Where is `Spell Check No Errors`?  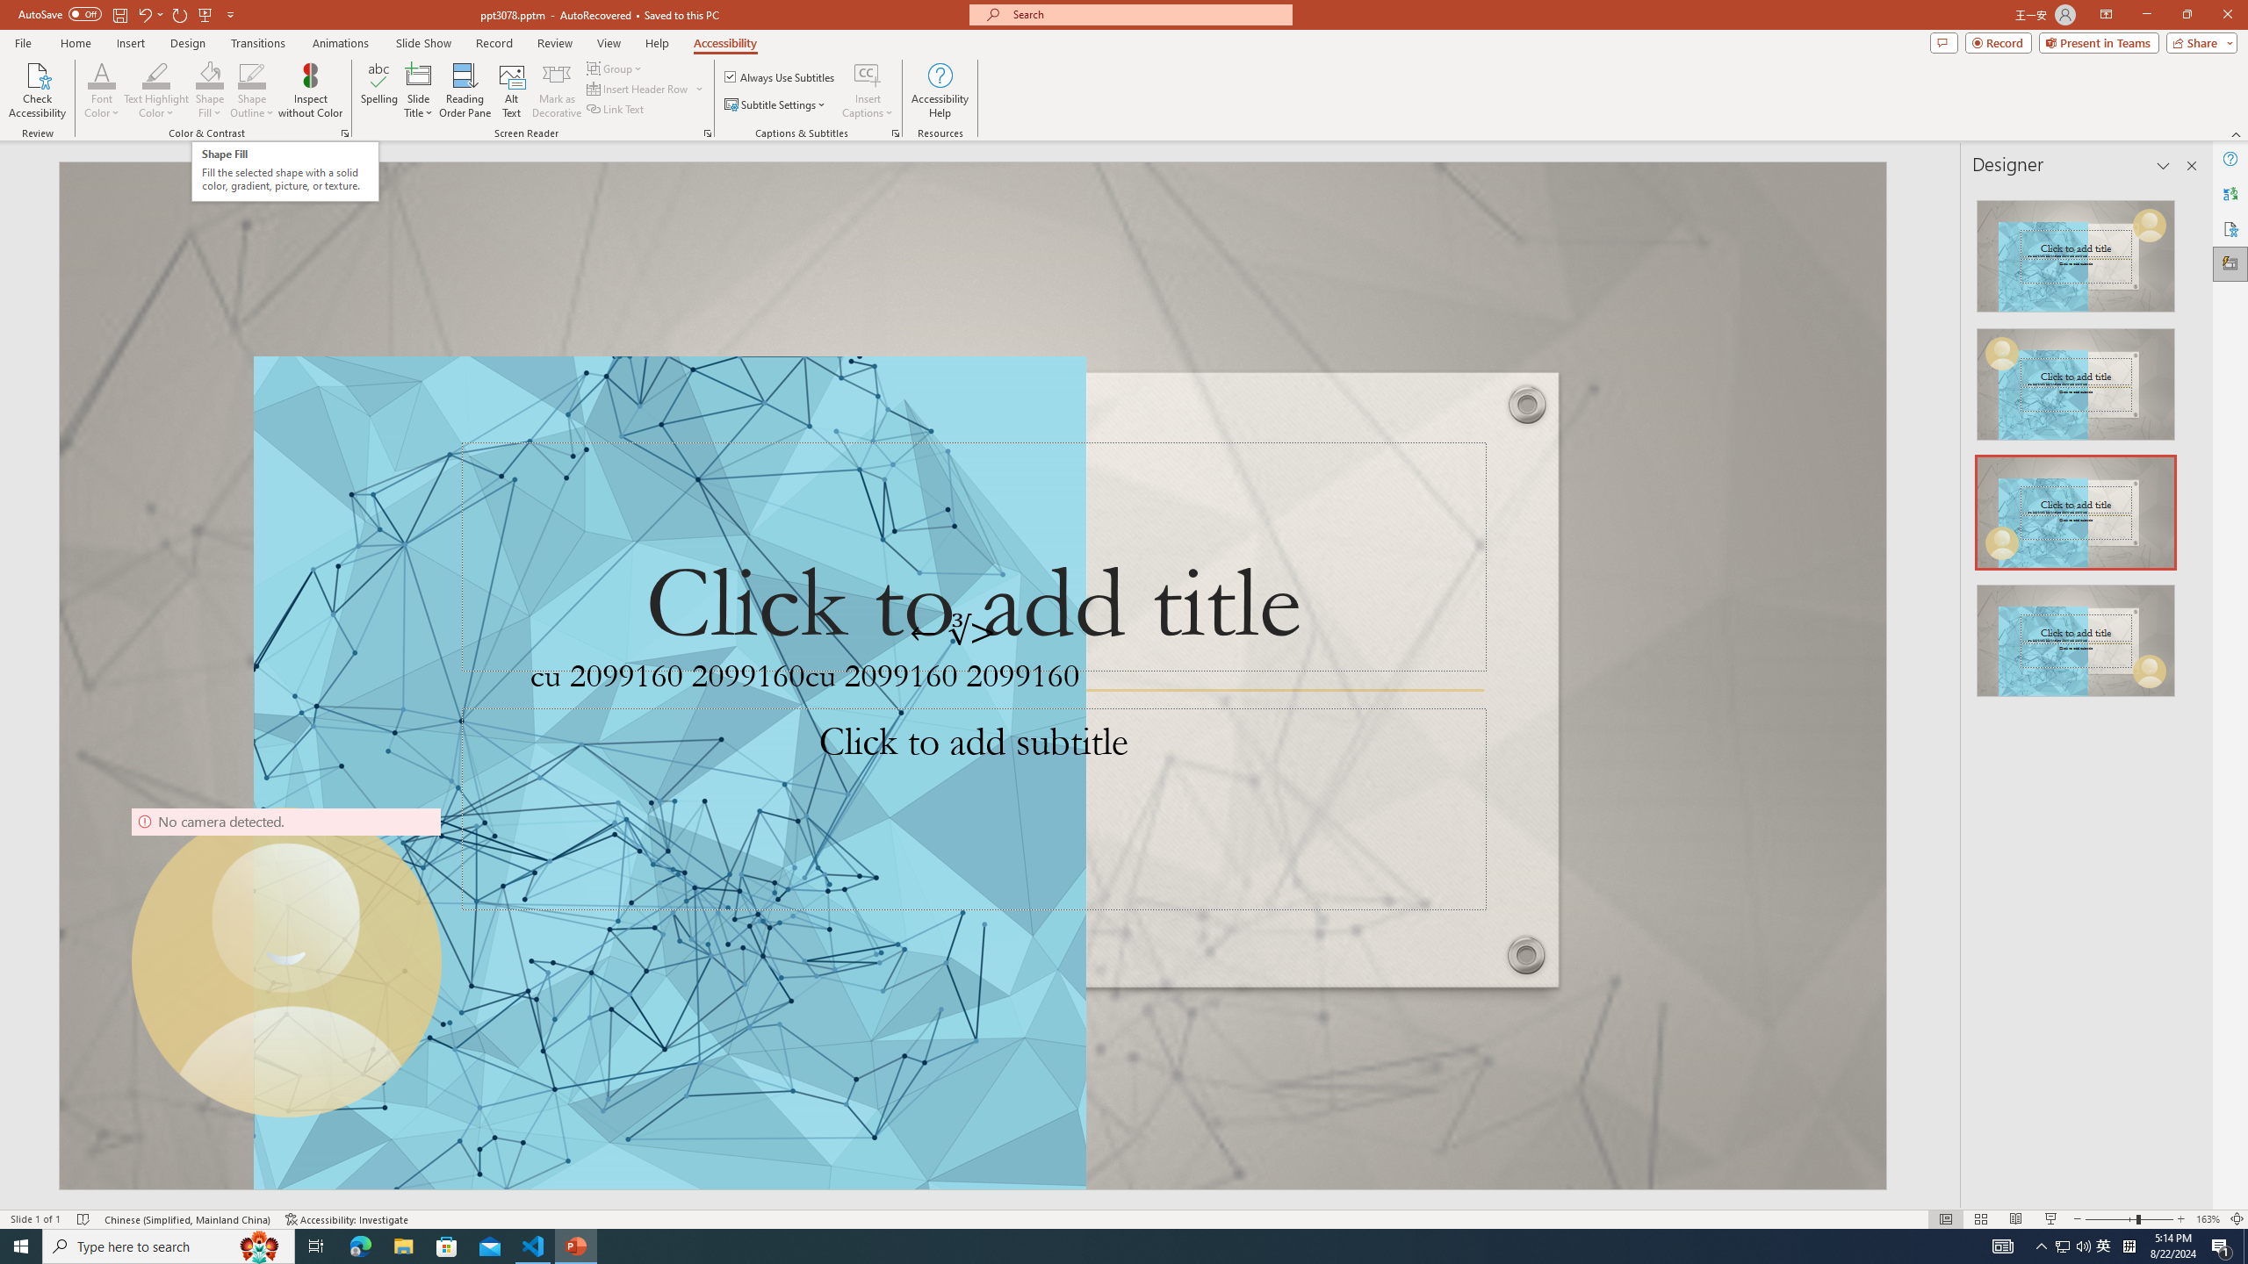
Spell Check No Errors is located at coordinates (84, 1219).